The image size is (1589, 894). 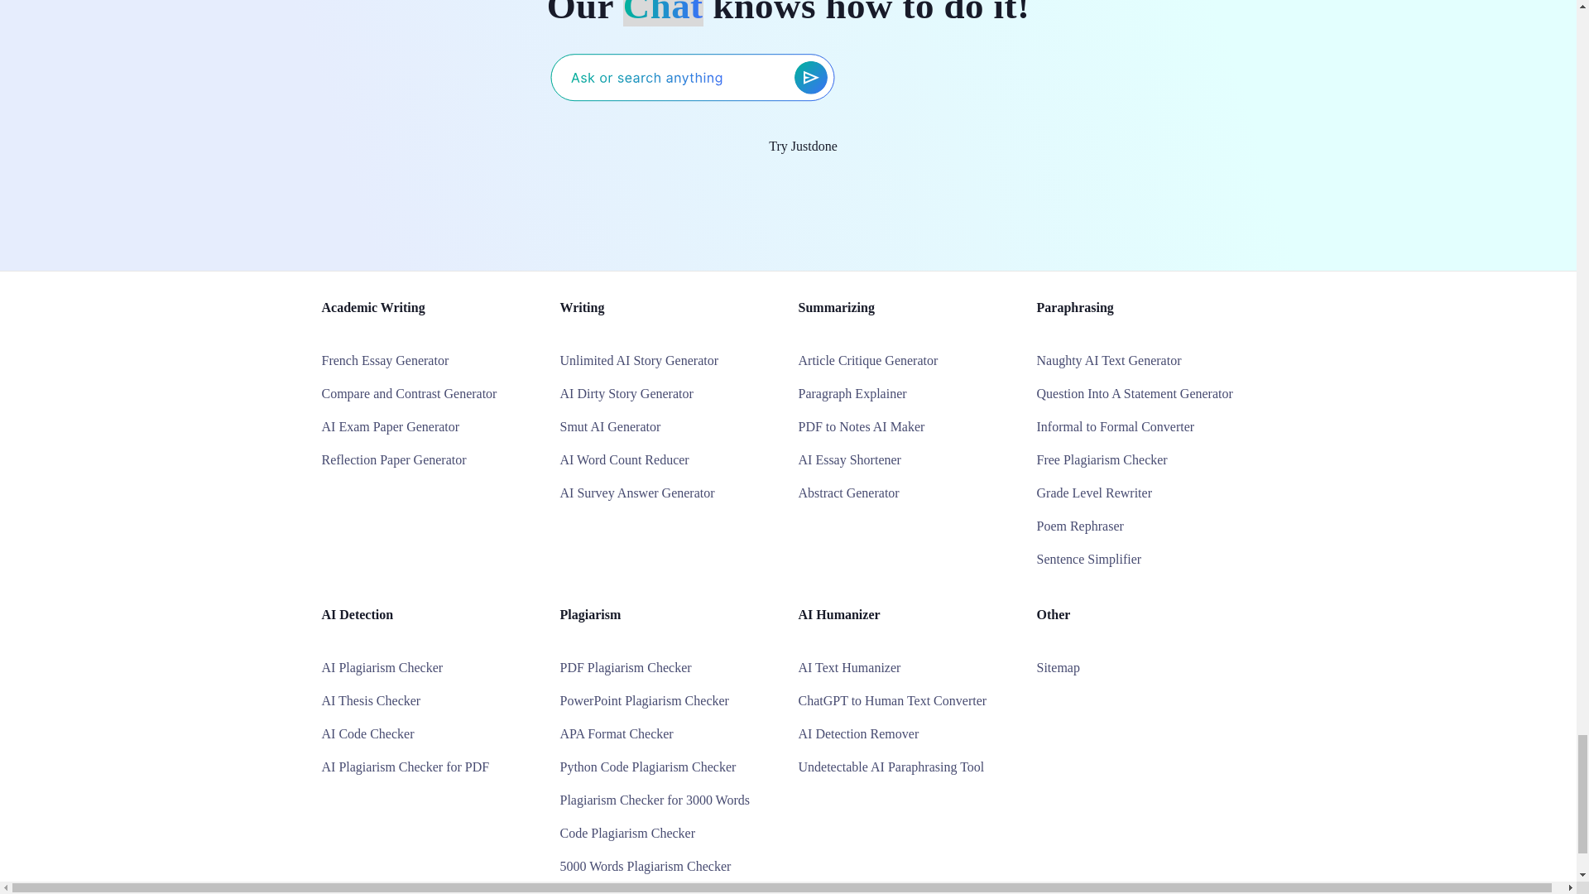 I want to click on AI Essay Shortener, so click(x=849, y=459).